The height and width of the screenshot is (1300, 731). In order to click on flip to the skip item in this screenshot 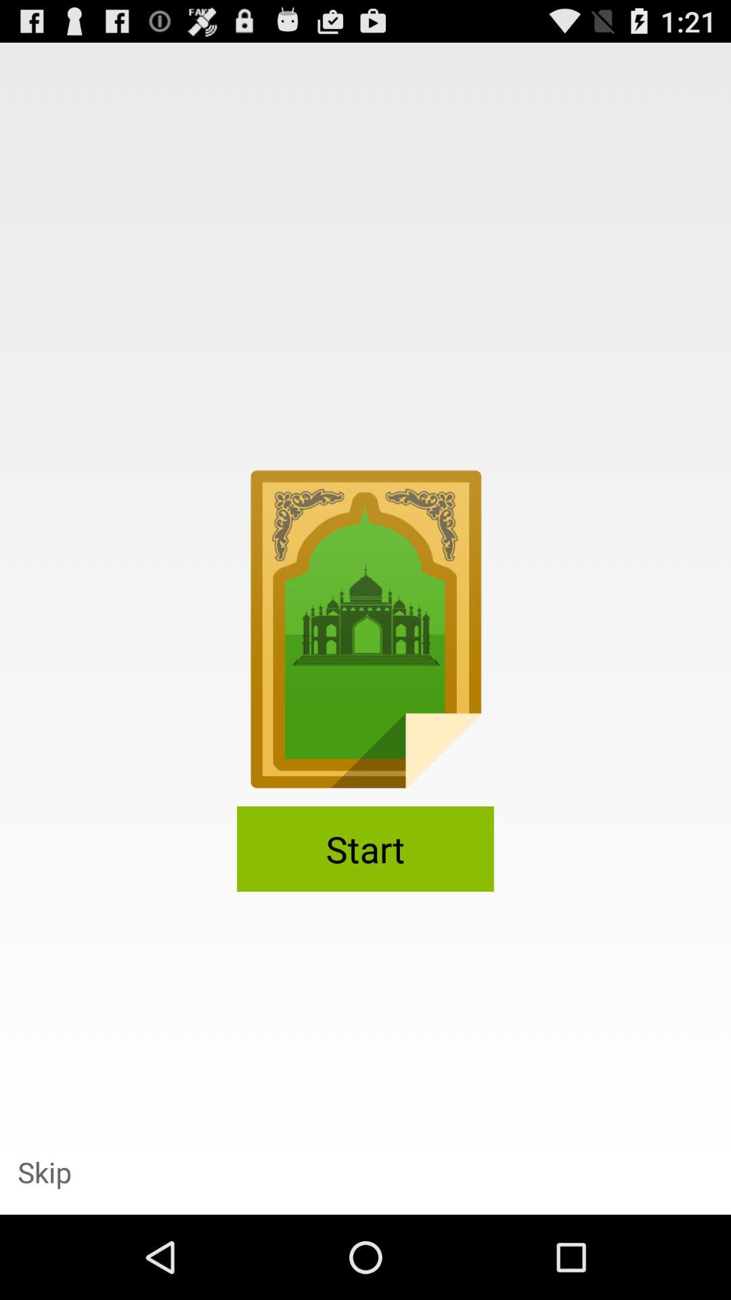, I will do `click(45, 1171)`.